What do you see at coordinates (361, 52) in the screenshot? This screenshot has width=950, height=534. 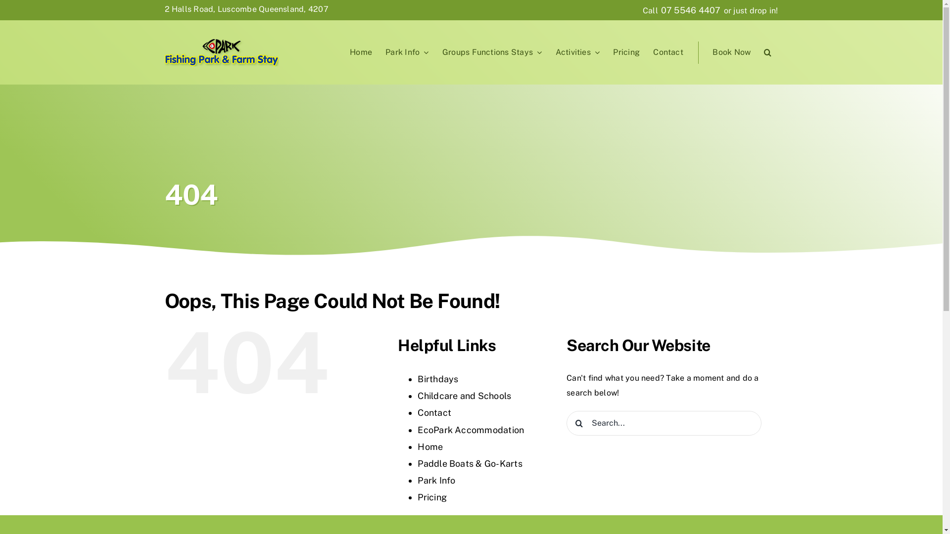 I see `Home` at bounding box center [361, 52].